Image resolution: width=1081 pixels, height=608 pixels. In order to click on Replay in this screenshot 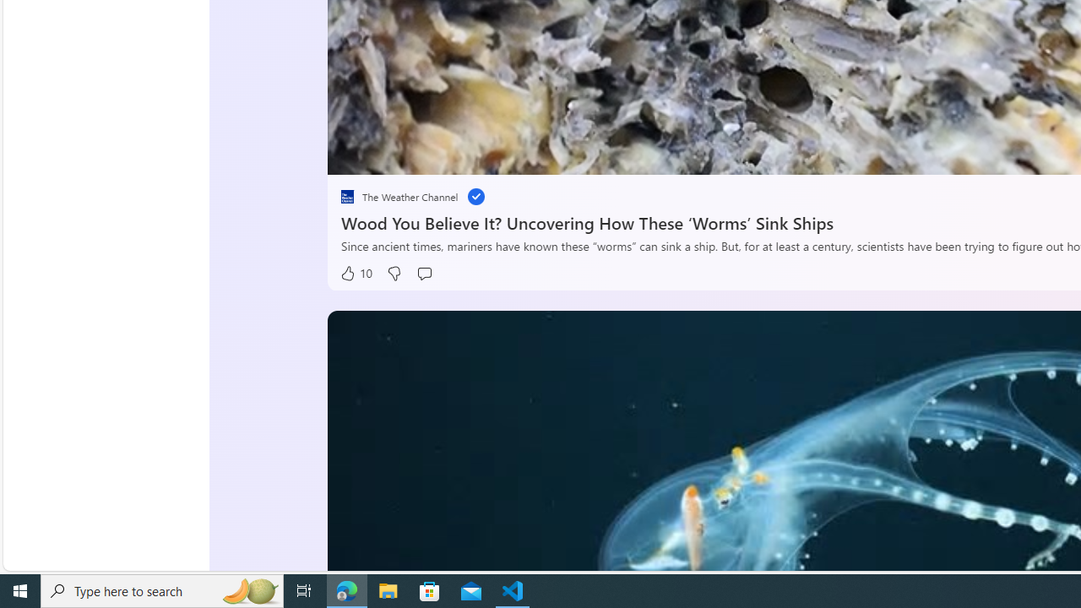, I will do `click(353, 156)`.